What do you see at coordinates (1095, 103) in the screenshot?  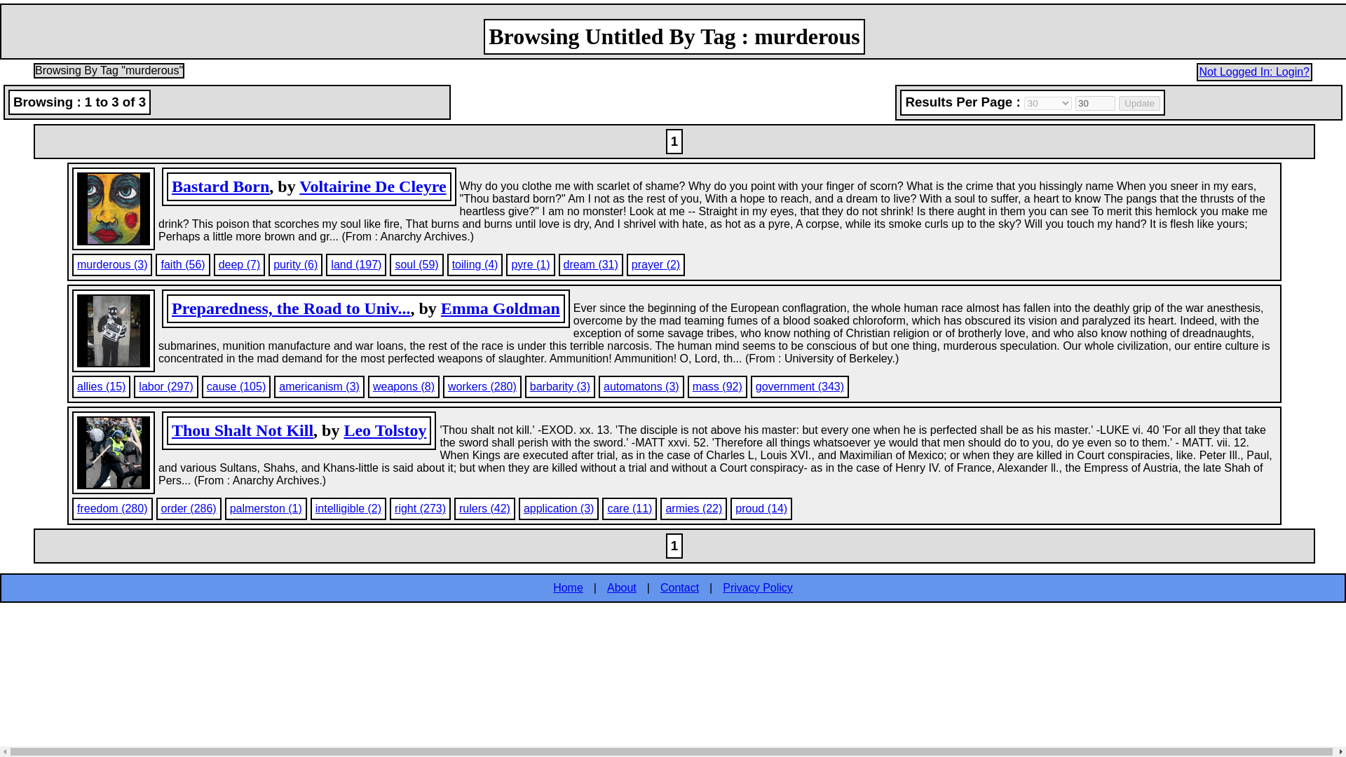 I see `30` at bounding box center [1095, 103].